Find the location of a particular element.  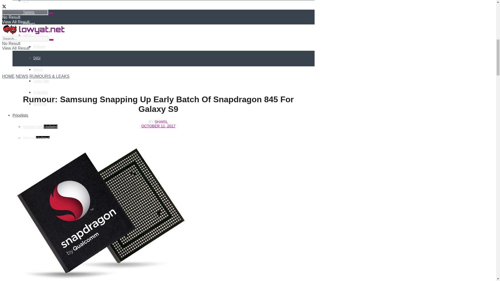

Tablets is located at coordinates (29, 12).